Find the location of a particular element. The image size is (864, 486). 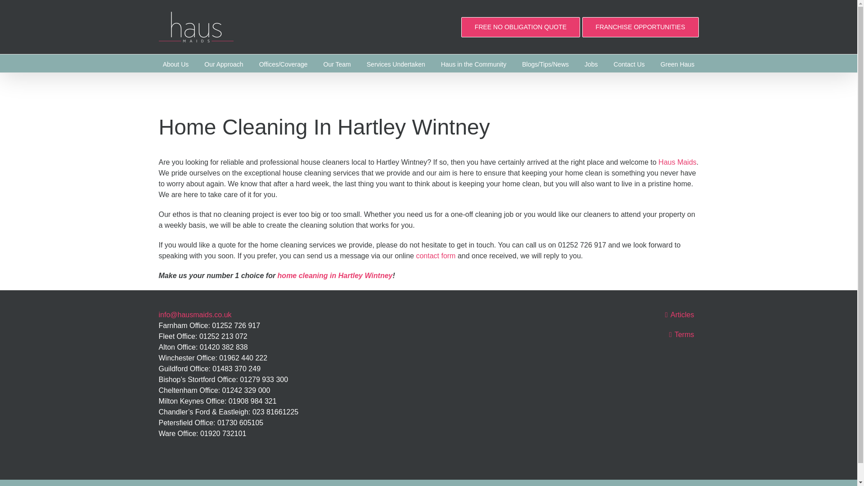

About Us is located at coordinates (176, 63).